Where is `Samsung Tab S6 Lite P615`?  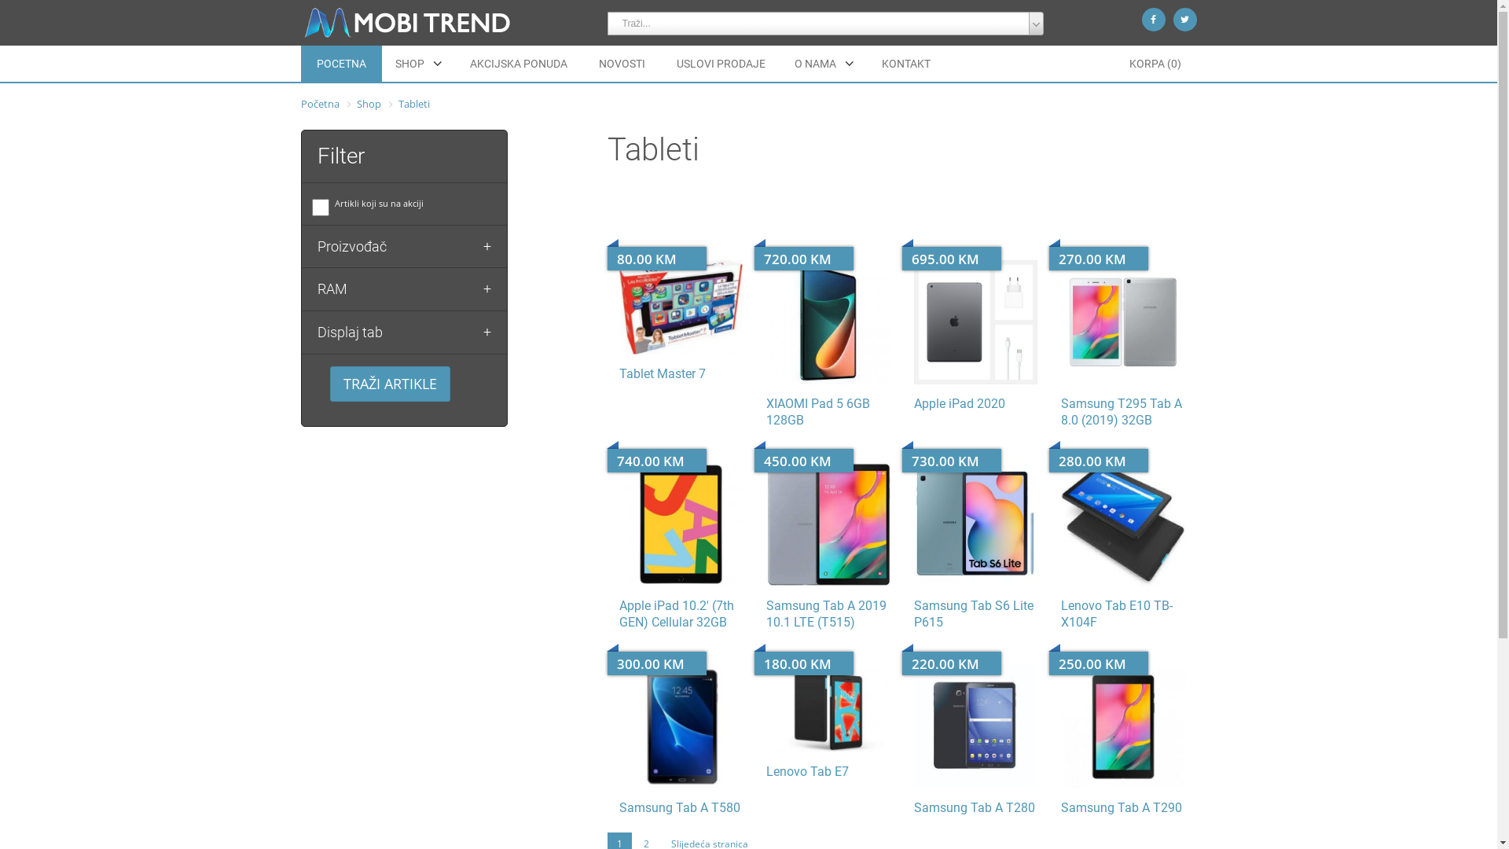 Samsung Tab S6 Lite P615 is located at coordinates (975, 524).